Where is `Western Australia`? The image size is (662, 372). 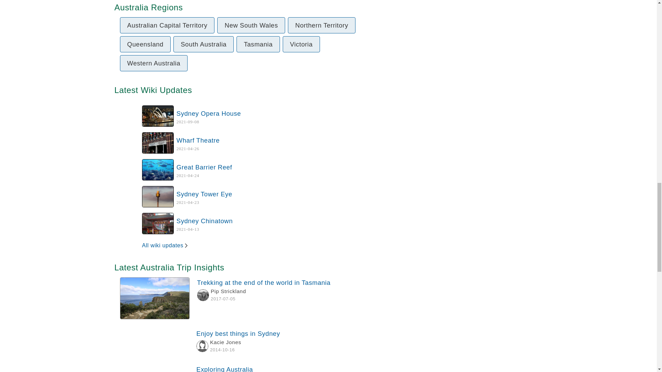
Western Australia is located at coordinates (204, 167).